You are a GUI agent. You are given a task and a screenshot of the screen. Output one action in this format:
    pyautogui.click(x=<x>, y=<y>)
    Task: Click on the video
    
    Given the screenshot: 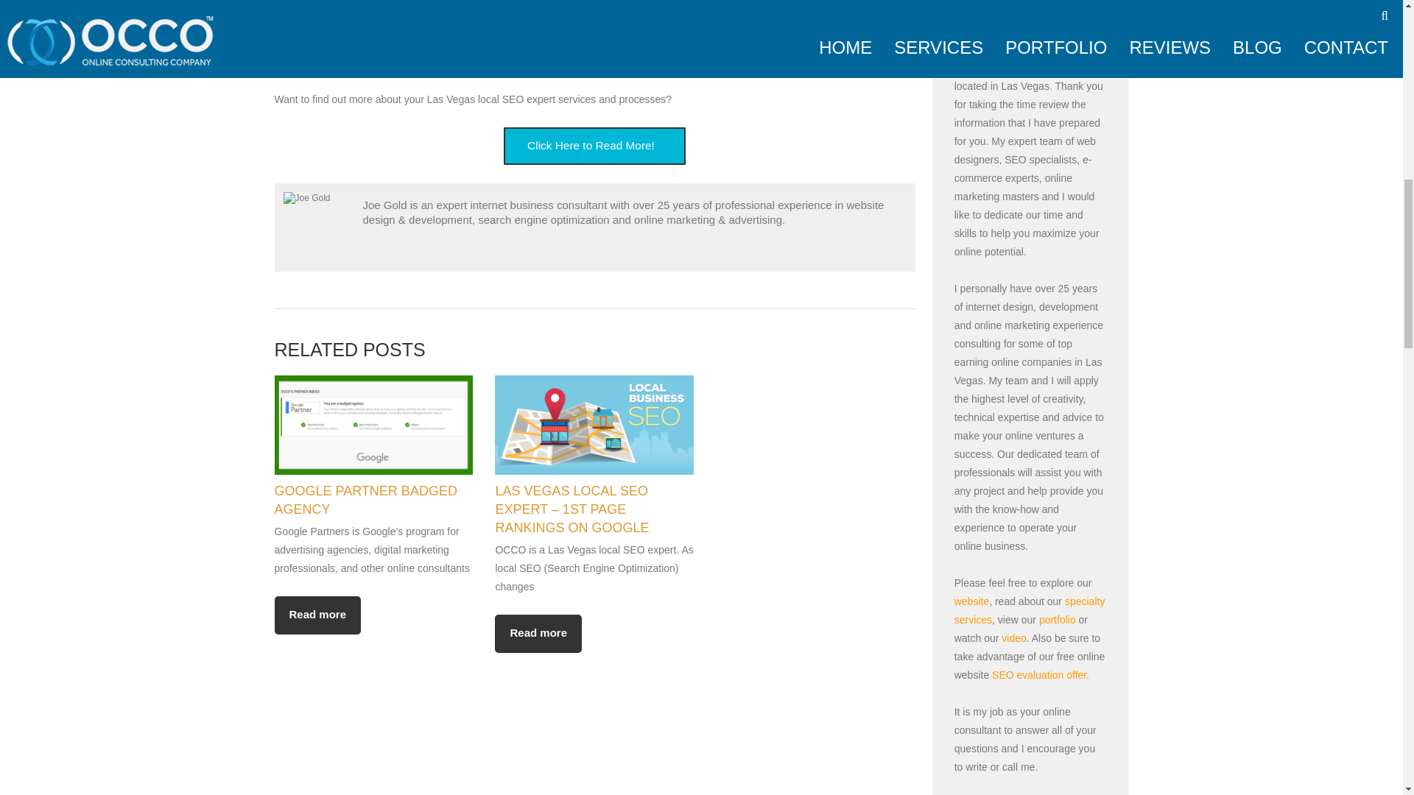 What is the action you would take?
    pyautogui.click(x=1013, y=637)
    